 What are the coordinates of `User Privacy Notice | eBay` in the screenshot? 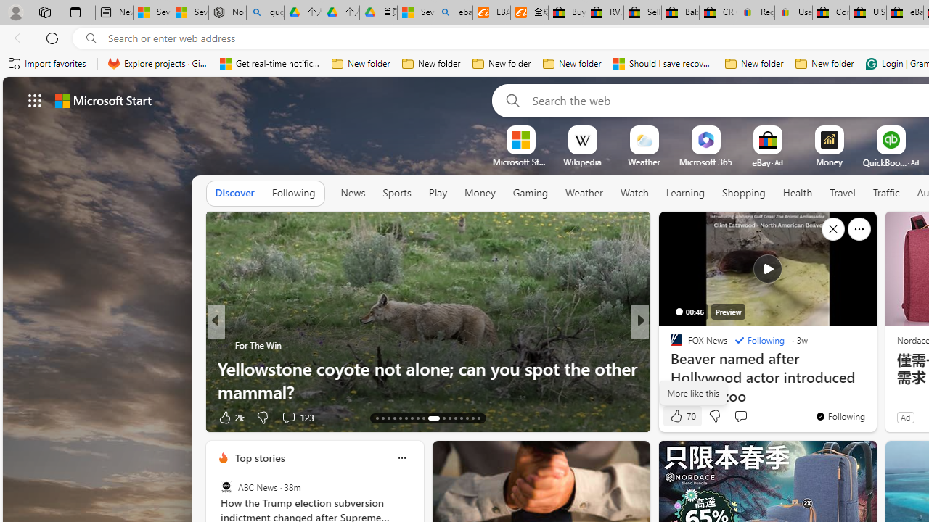 It's located at (793, 13).